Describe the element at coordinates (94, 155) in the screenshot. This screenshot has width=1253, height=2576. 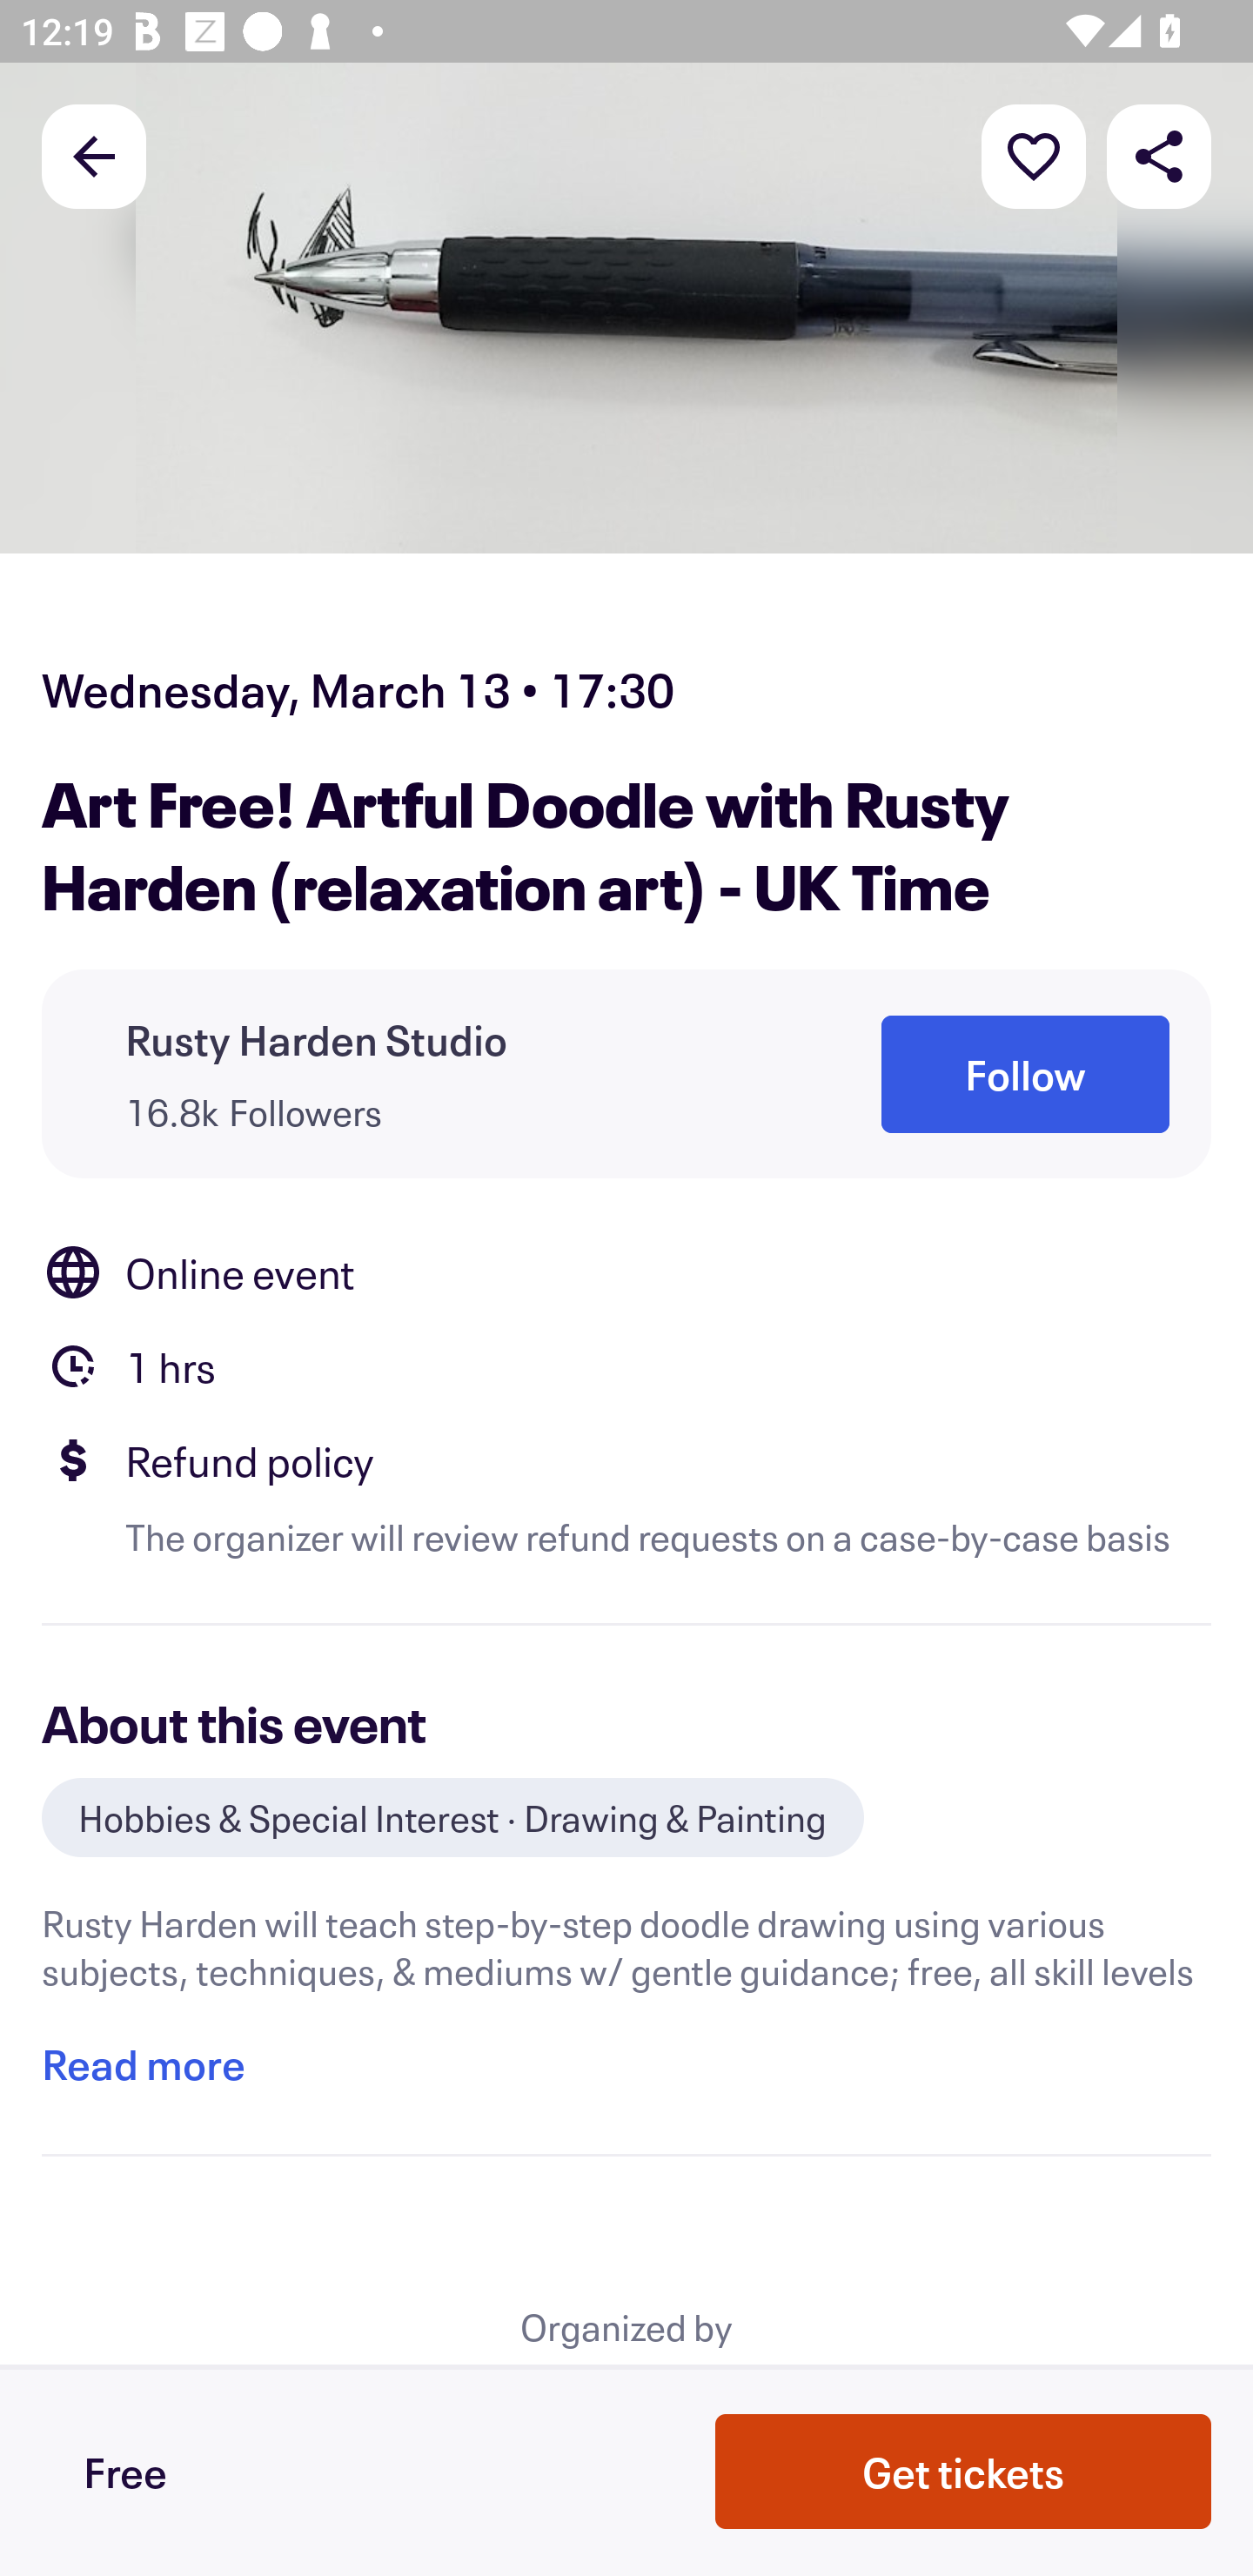
I see `Back` at that location.